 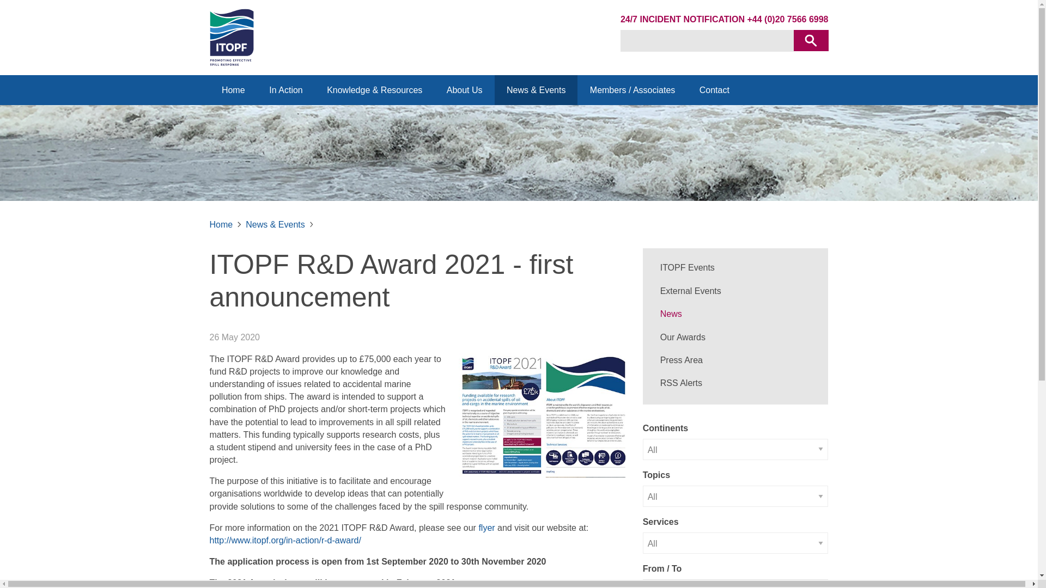 I want to click on Search, so click(x=811, y=40).